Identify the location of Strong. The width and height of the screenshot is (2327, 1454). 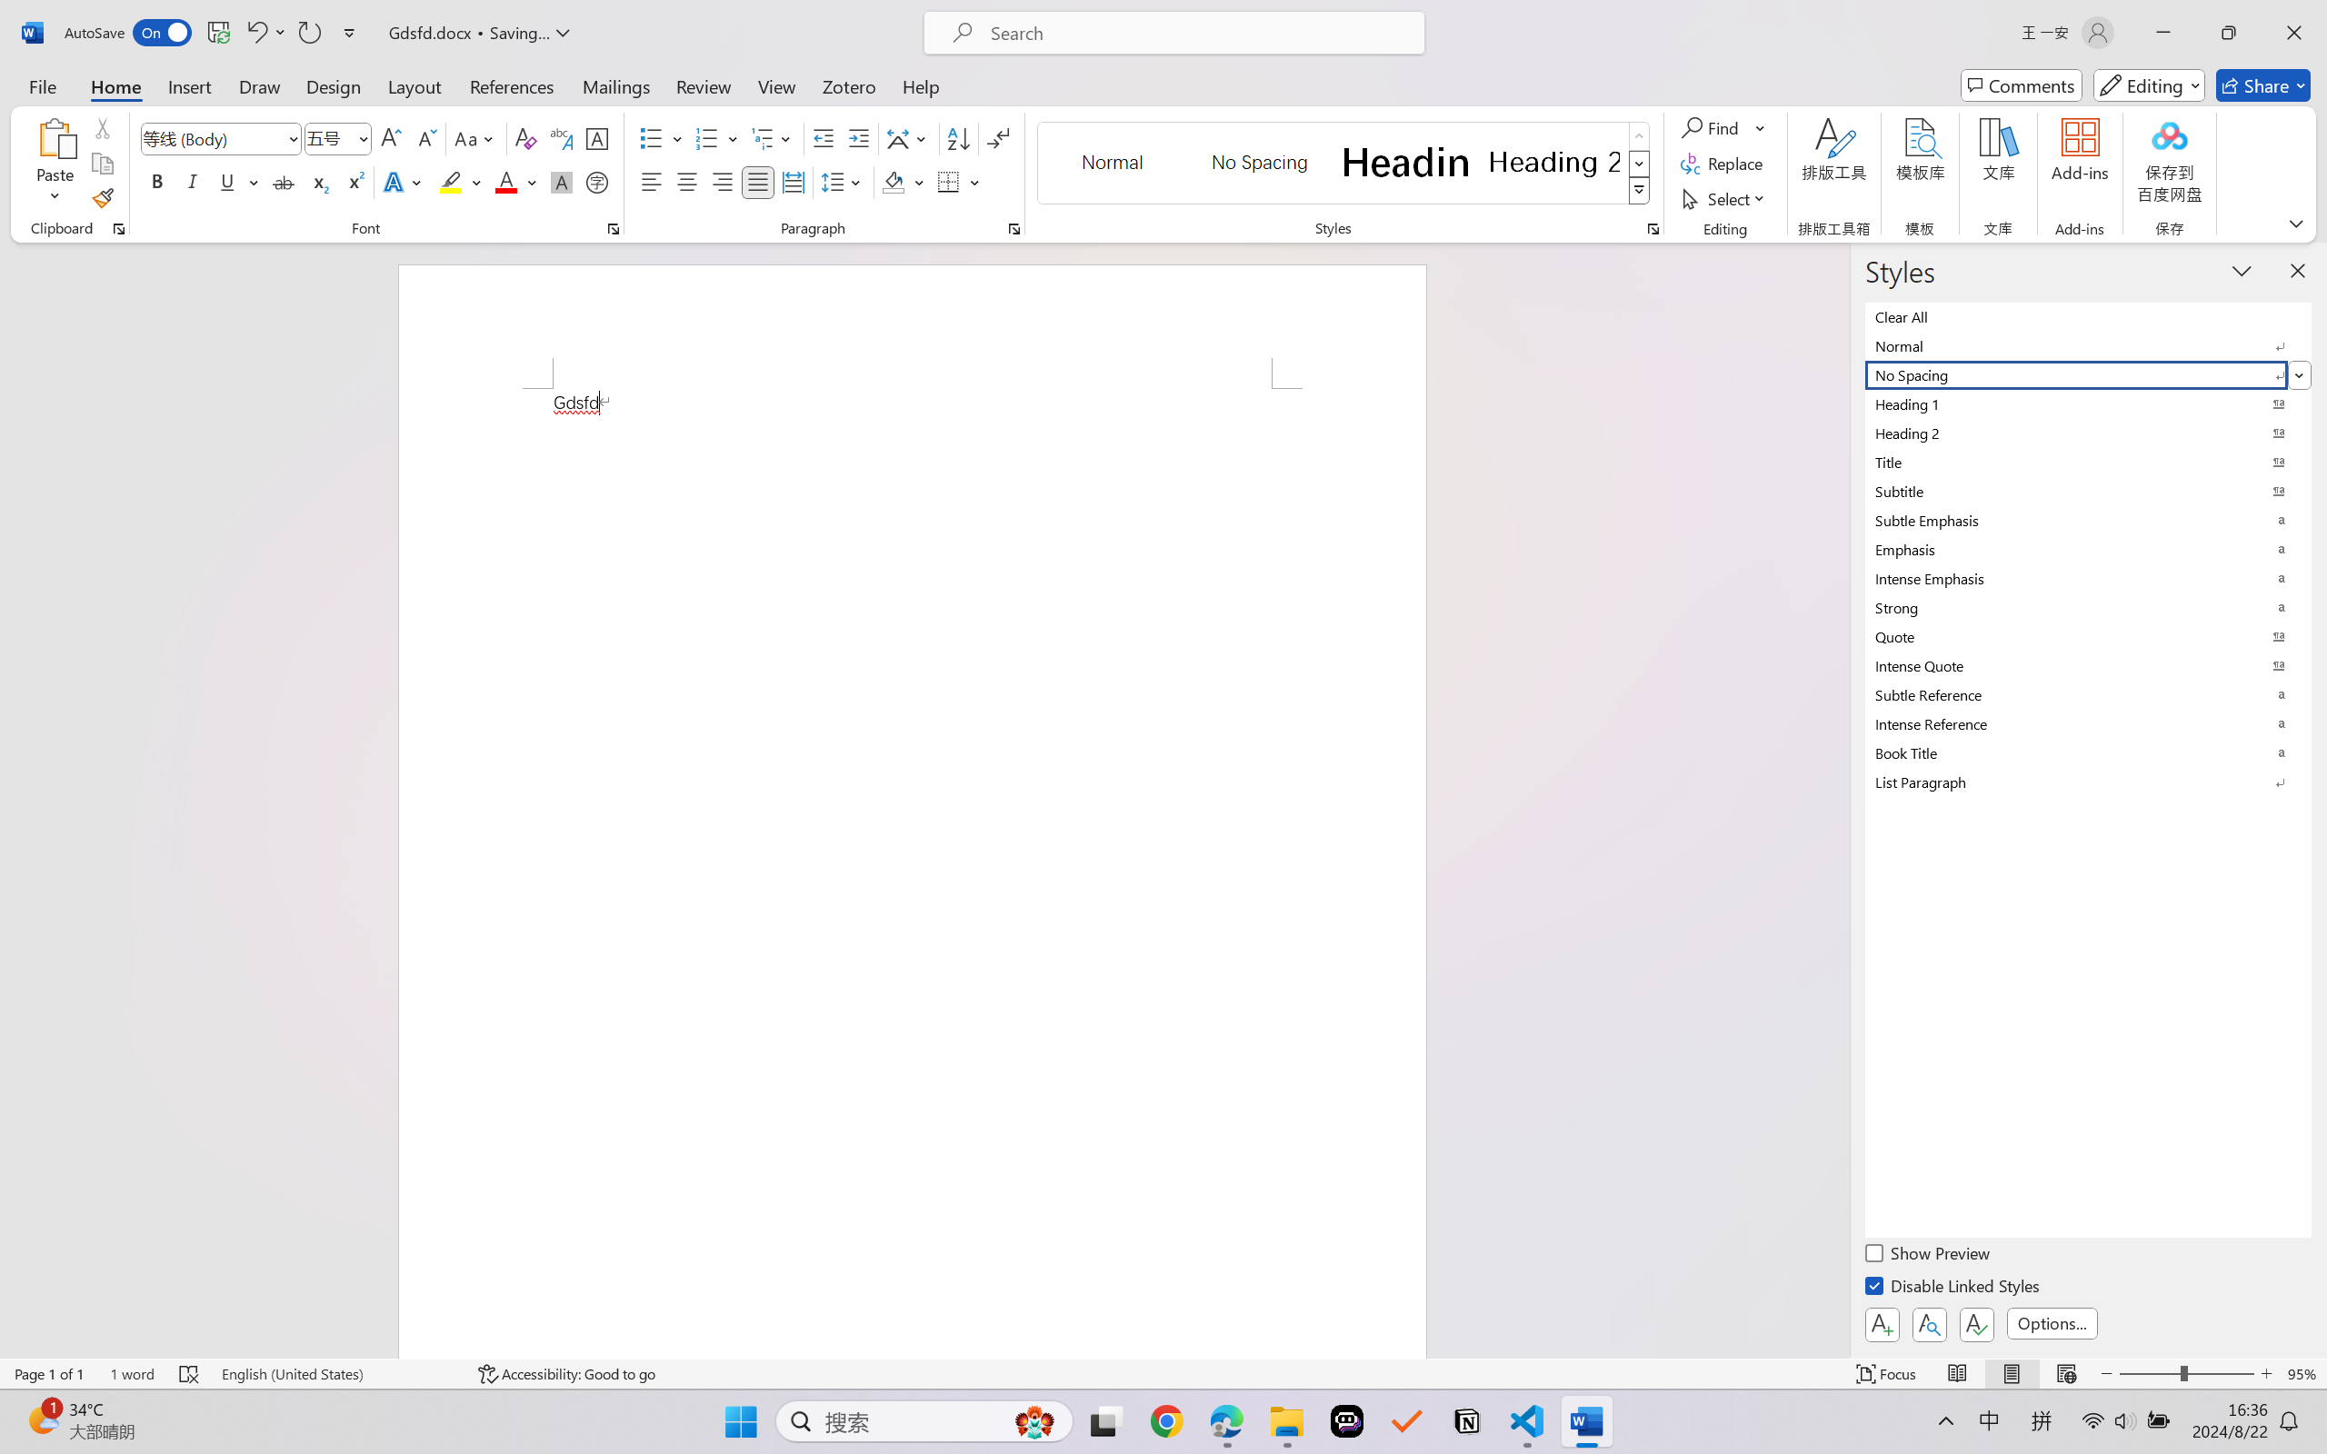
(2089, 607).